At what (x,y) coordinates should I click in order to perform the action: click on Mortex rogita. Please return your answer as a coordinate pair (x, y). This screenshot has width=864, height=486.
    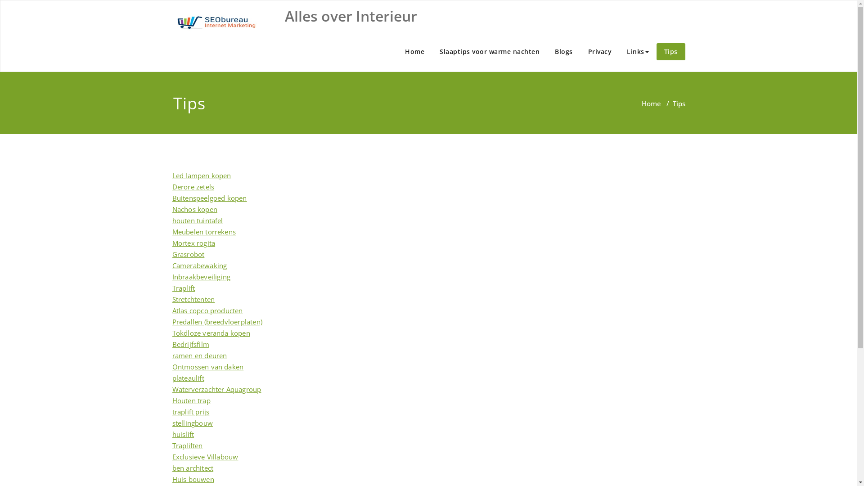
    Looking at the image, I should click on (193, 243).